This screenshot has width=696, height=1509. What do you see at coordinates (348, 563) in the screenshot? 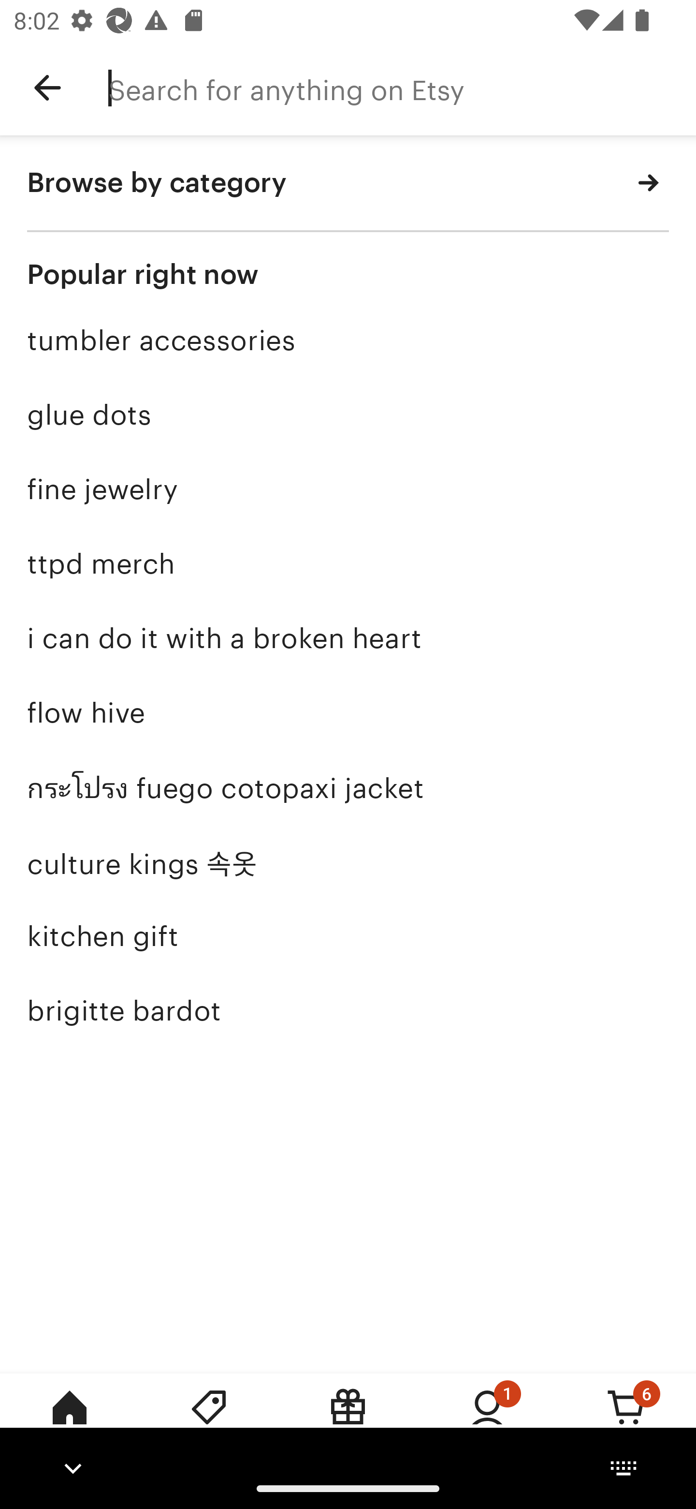
I see `ttpd merch` at bounding box center [348, 563].